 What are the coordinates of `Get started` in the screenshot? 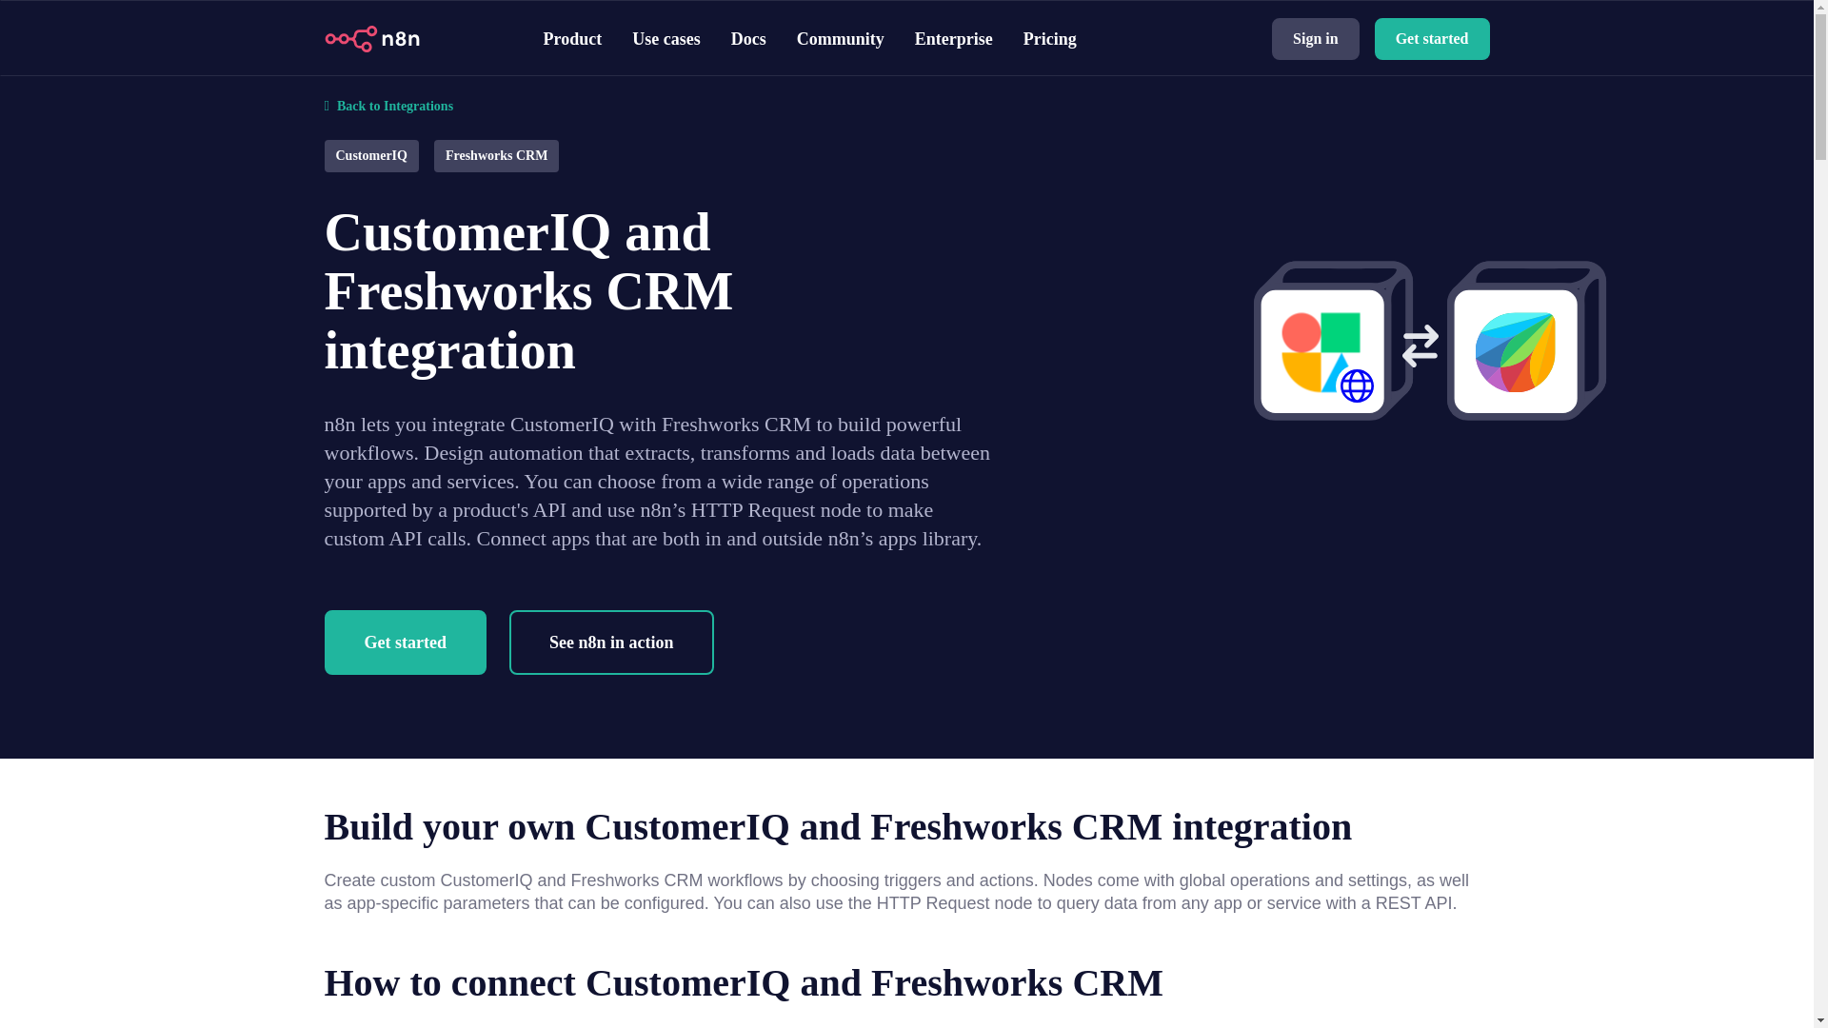 It's located at (1432, 38).